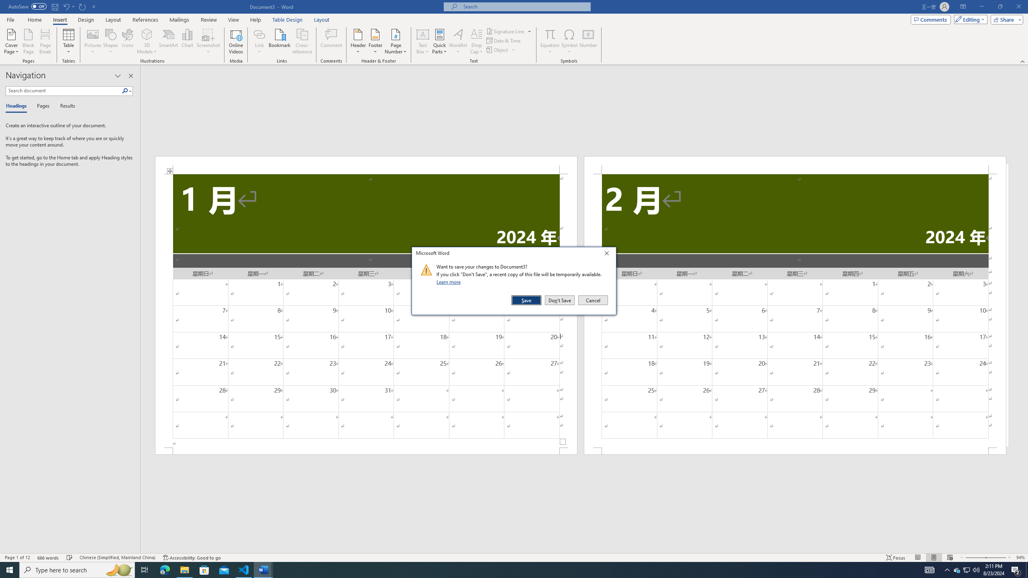  Describe the element at coordinates (236, 41) in the screenshot. I see `Online Videos...` at that location.